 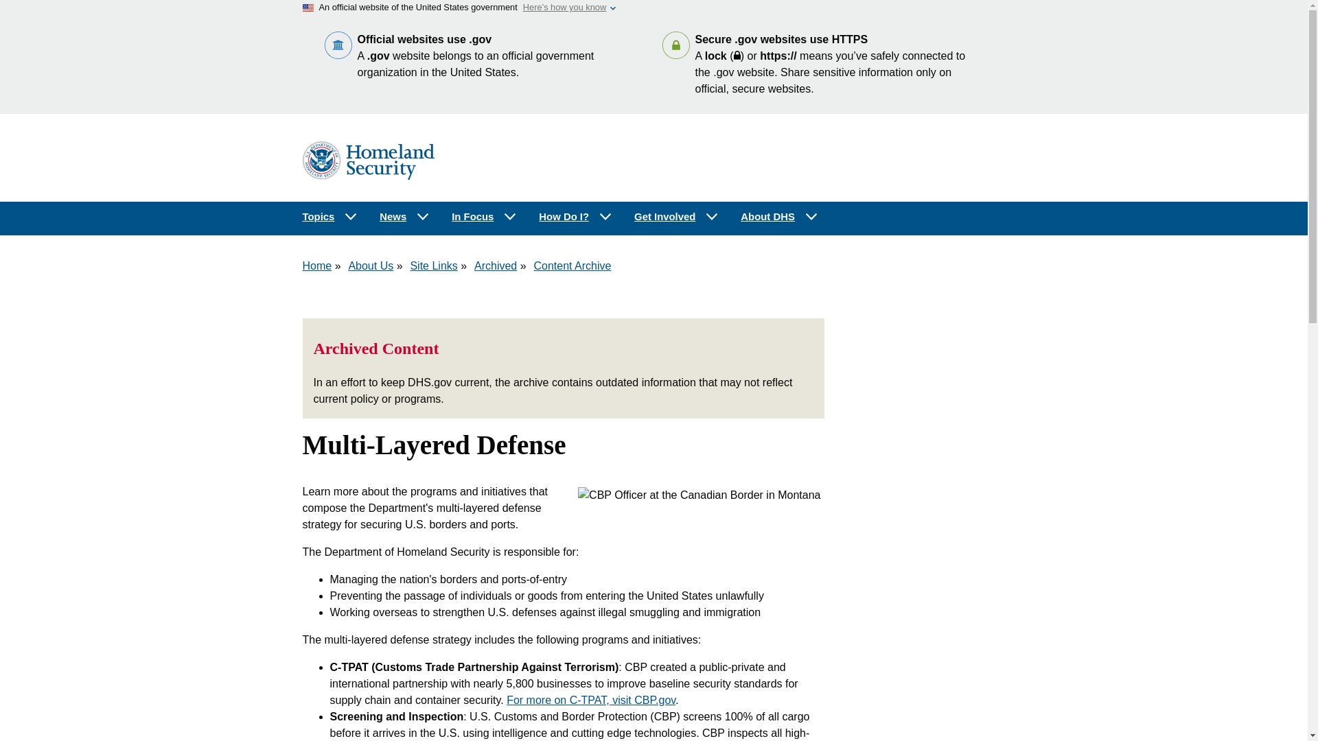 I want to click on About Us, so click(x=370, y=266).